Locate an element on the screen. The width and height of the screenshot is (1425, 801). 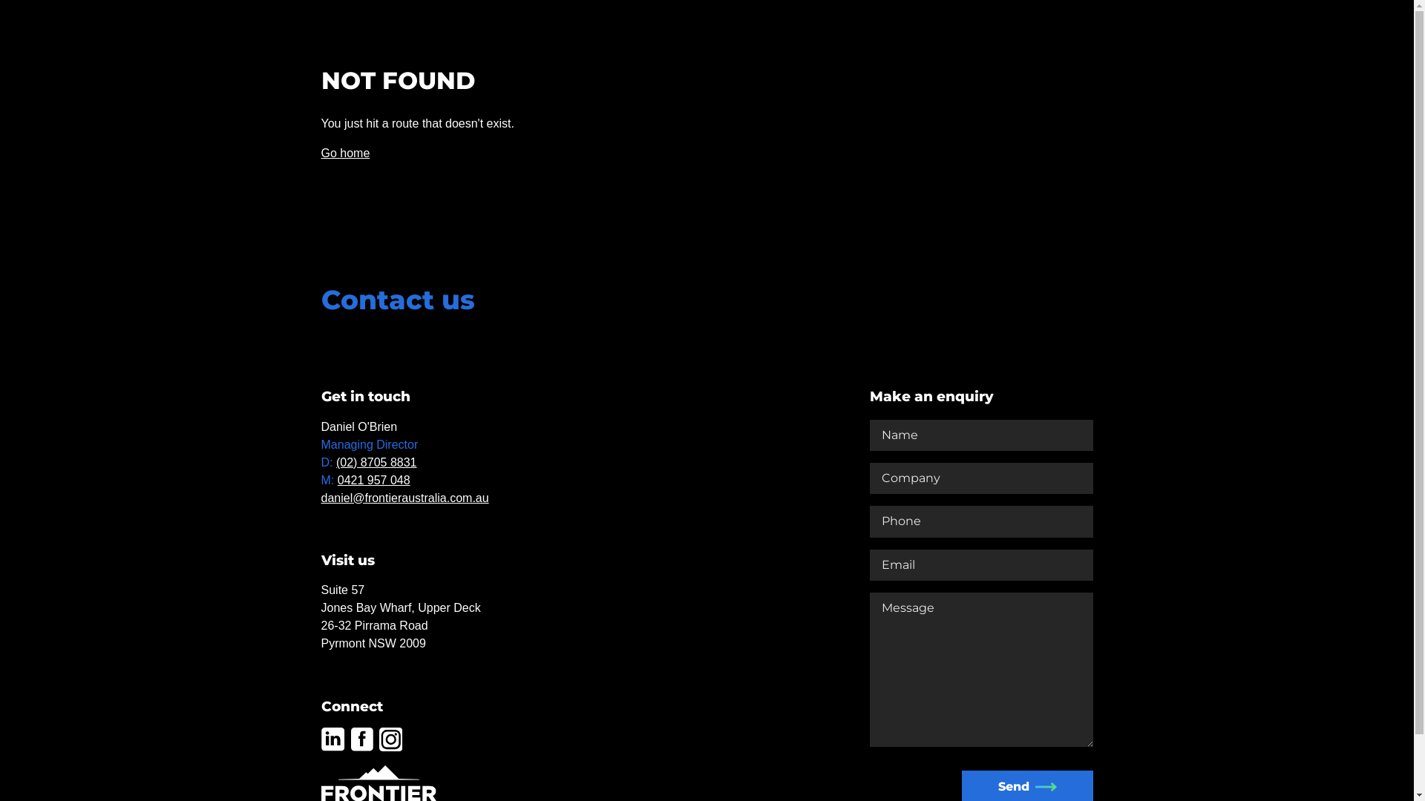
0421 957 048 is located at coordinates (374, 481).